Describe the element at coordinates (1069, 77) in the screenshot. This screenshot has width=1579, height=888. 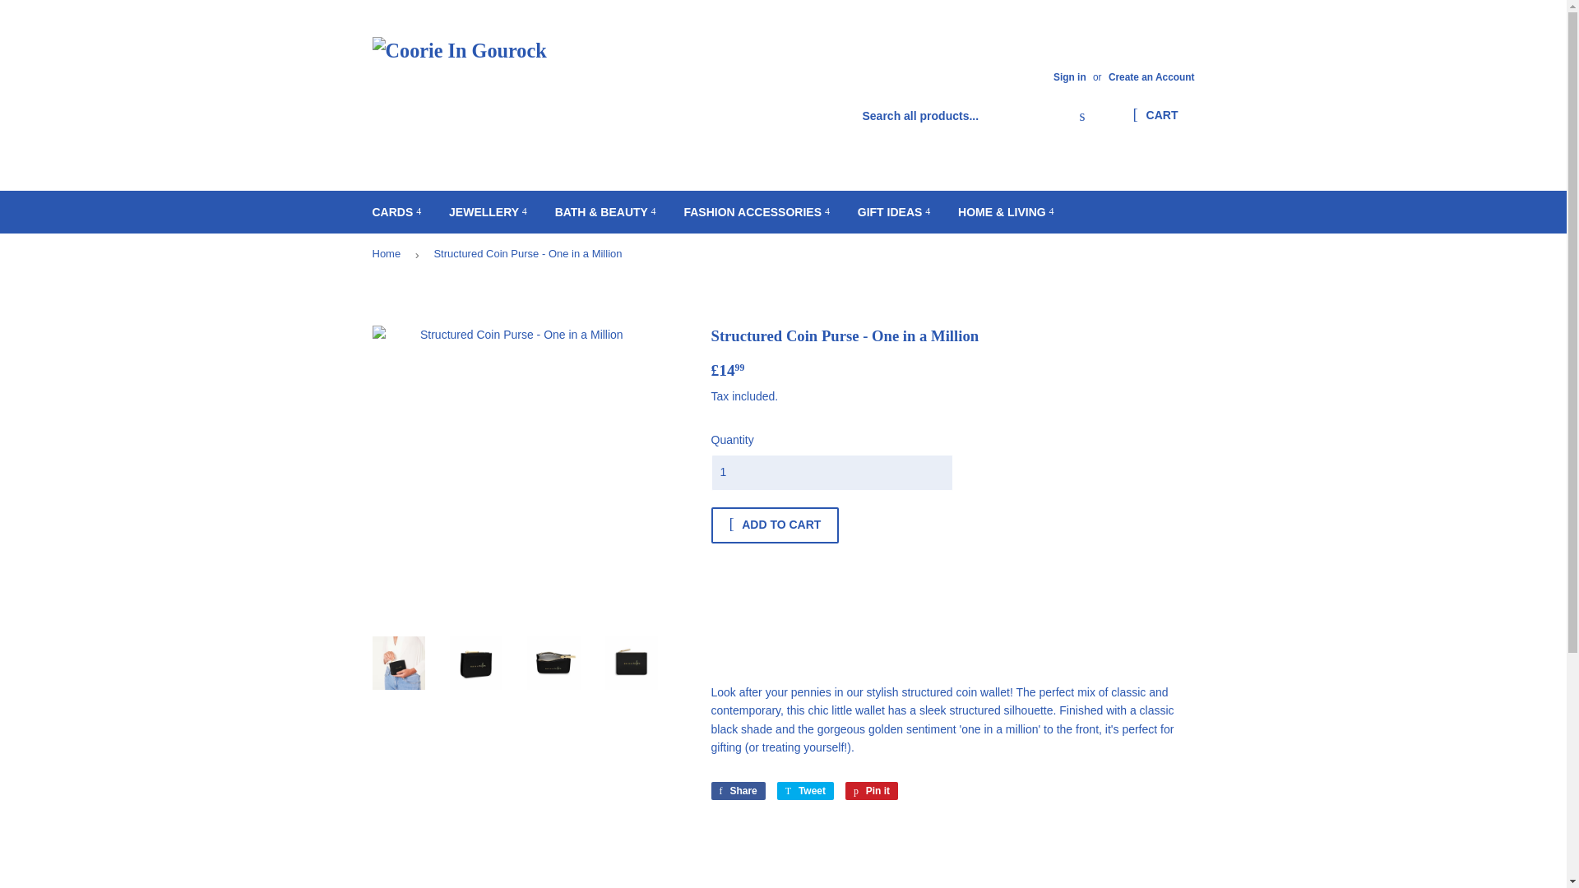
I see `Sign in` at that location.